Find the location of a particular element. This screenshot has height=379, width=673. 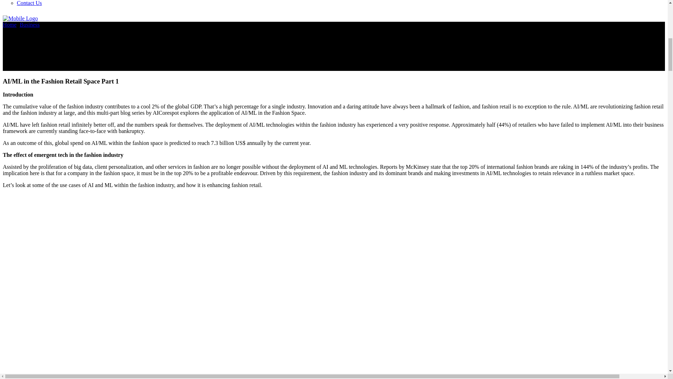

Contact Us is located at coordinates (29, 3).